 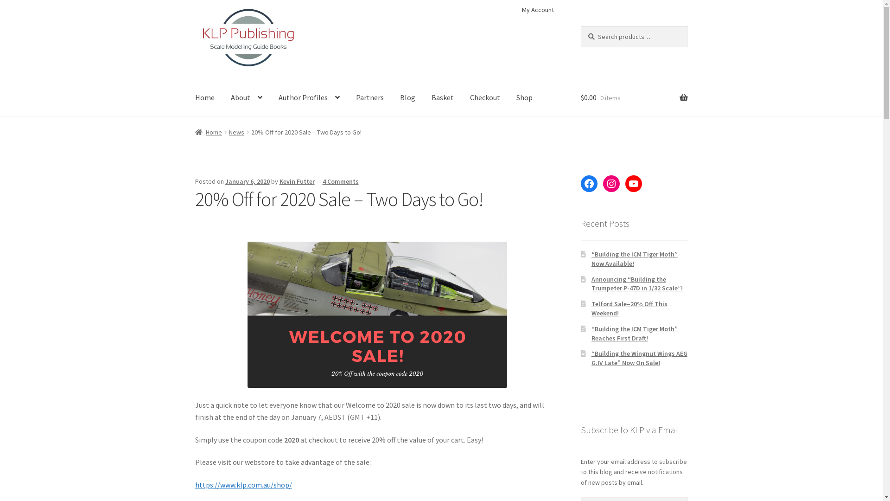 What do you see at coordinates (580, 26) in the screenshot?
I see `Search` at bounding box center [580, 26].